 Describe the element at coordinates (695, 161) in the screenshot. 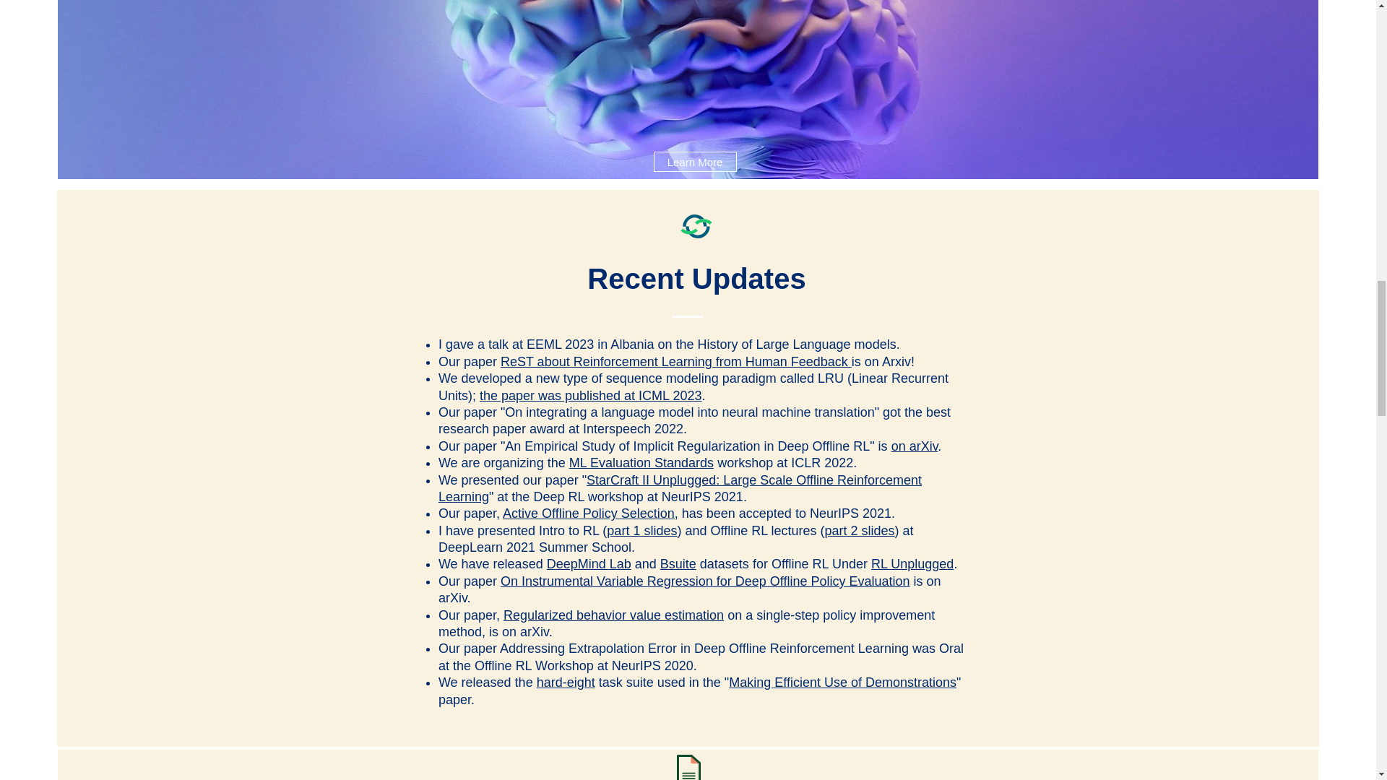

I see `Learn More` at that location.